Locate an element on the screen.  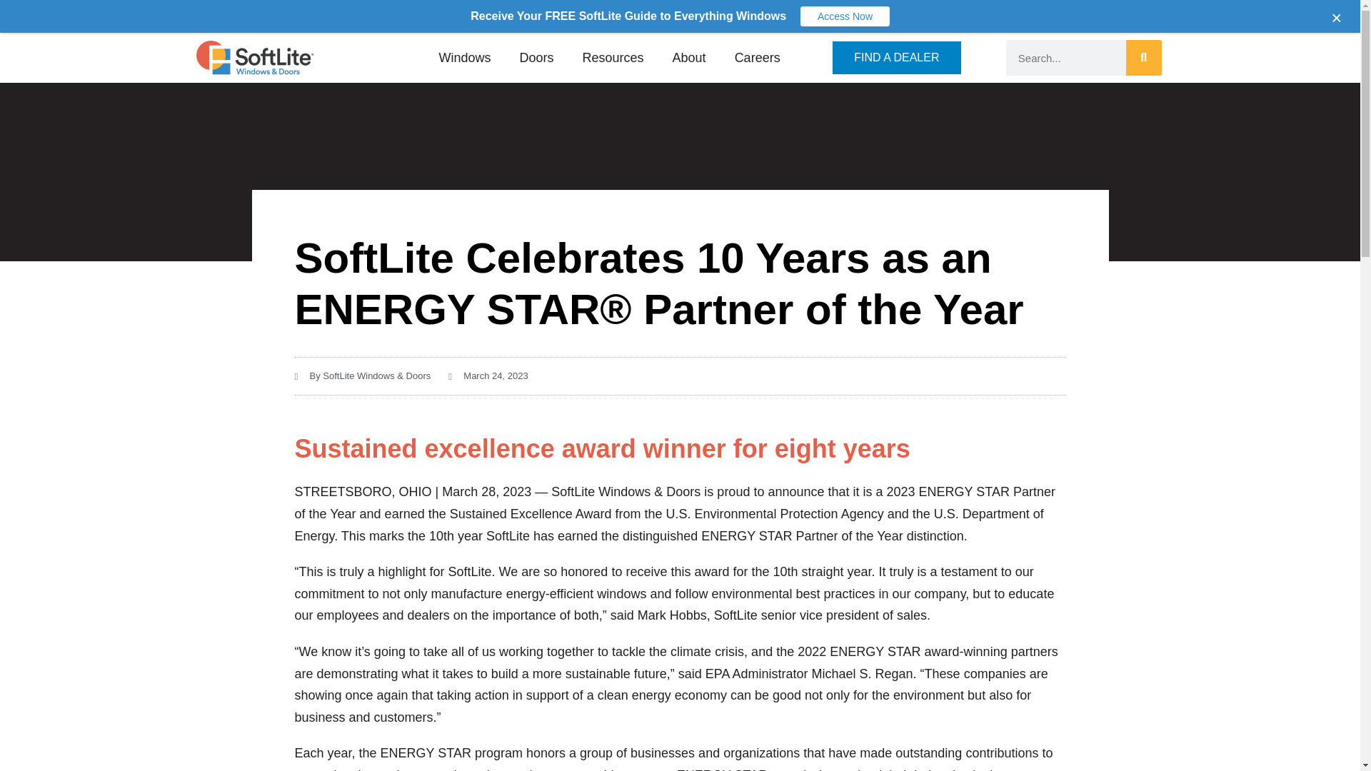
GET A FREE QUOTE is located at coordinates (303, 16).